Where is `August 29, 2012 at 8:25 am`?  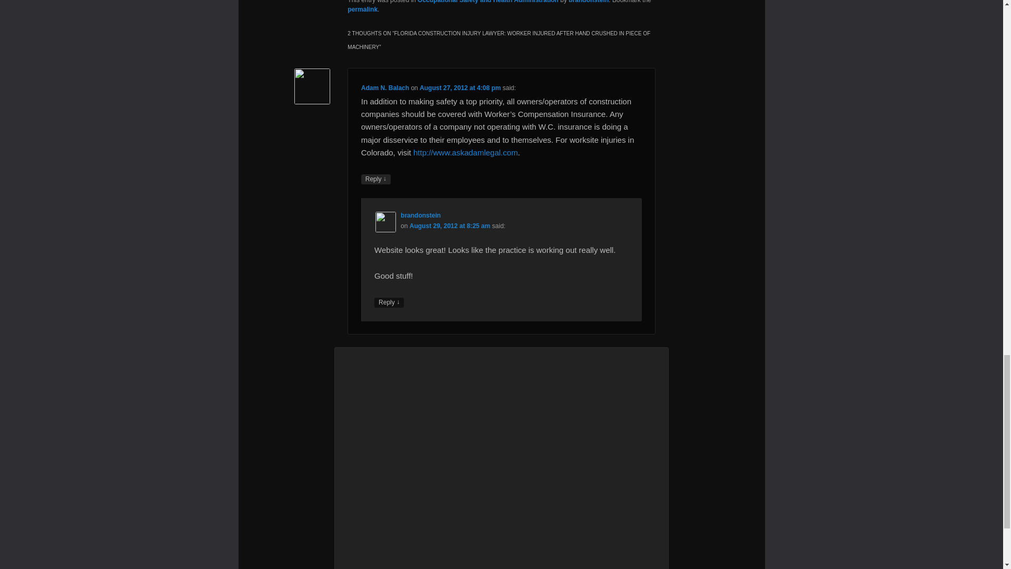 August 29, 2012 at 8:25 am is located at coordinates (450, 226).